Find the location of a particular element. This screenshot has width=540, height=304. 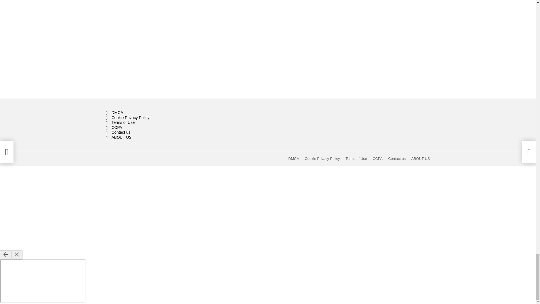

DMCA is located at coordinates (157, 113).